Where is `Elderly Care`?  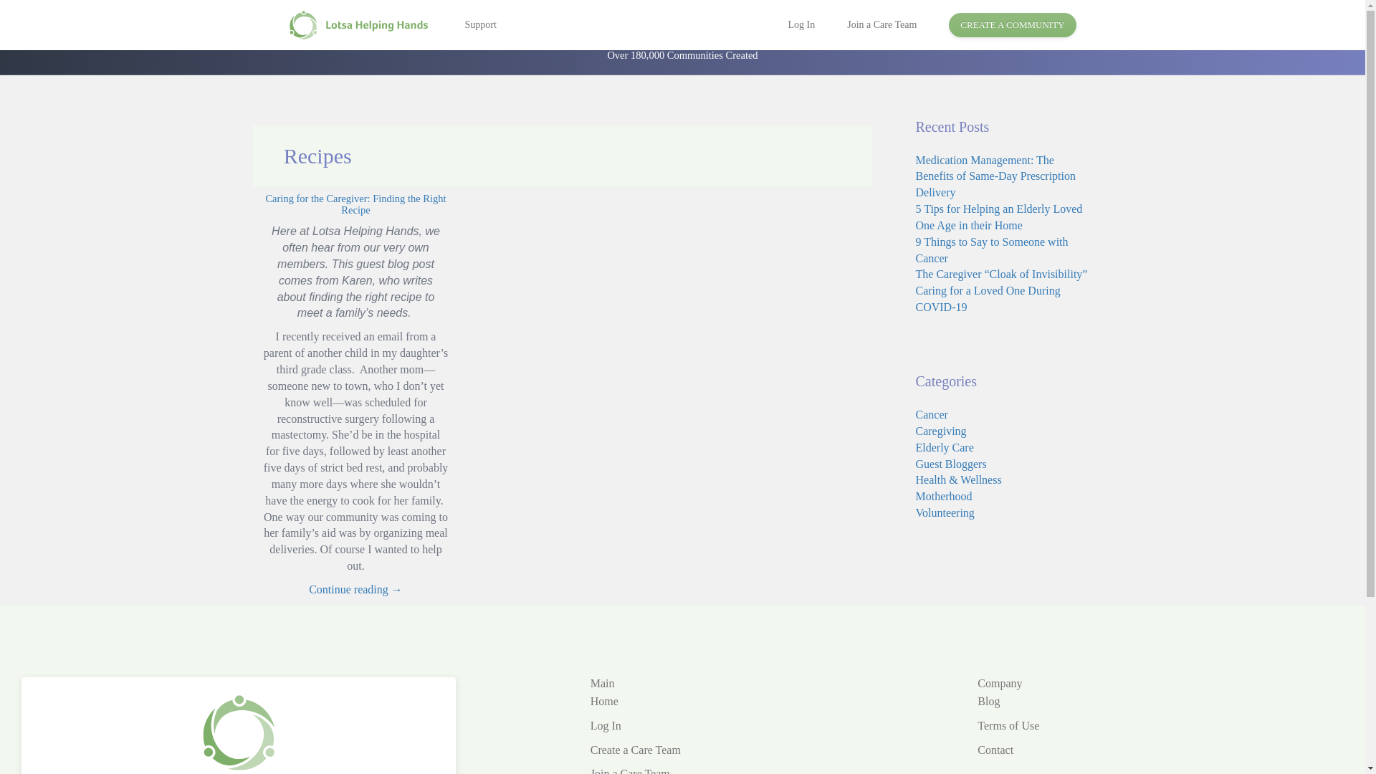 Elderly Care is located at coordinates (945, 447).